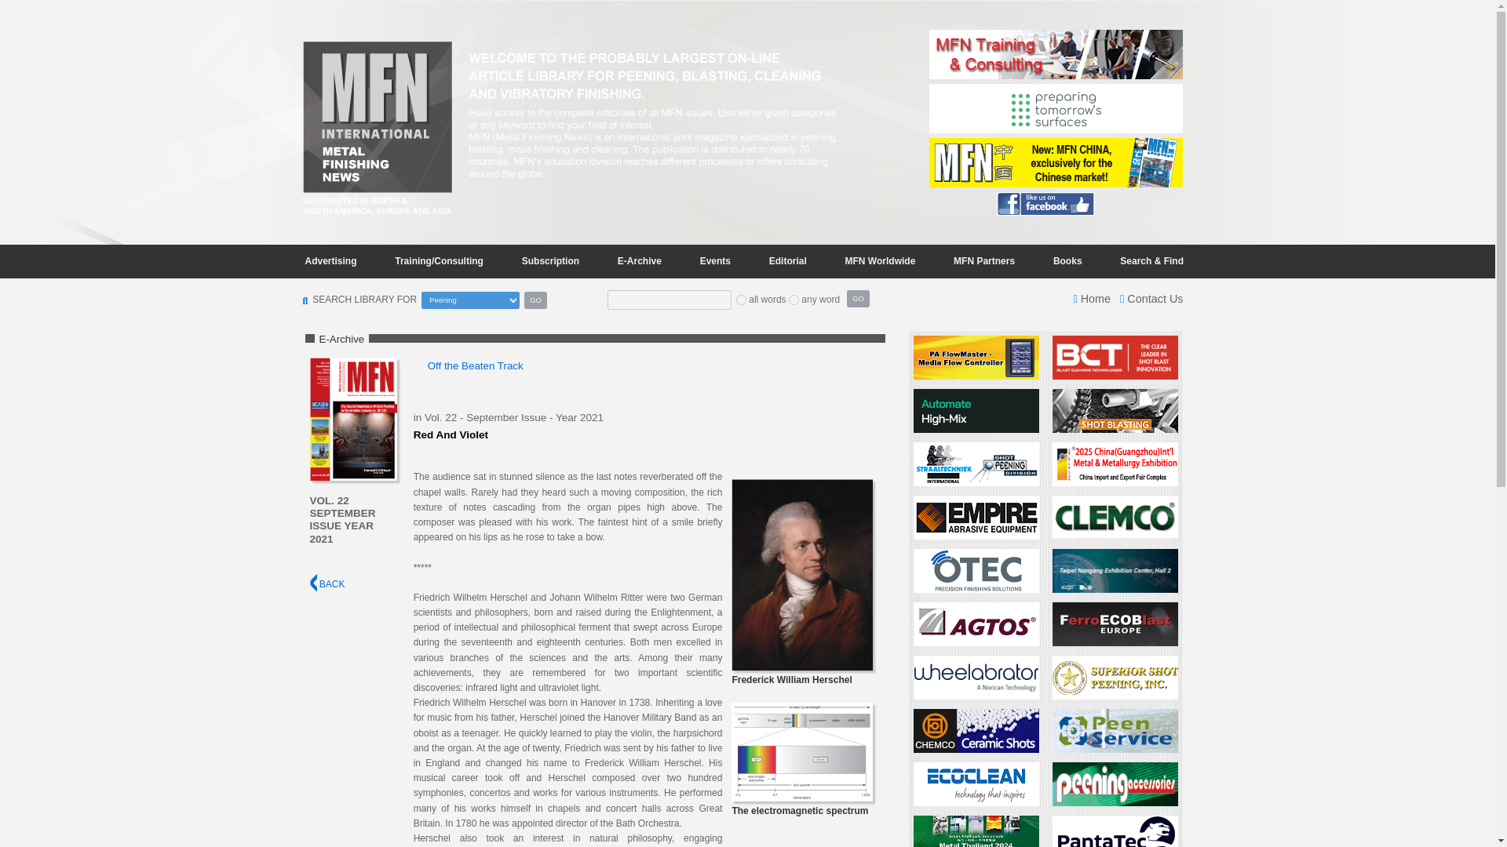 Image resolution: width=1507 pixels, height=847 pixels. Describe the element at coordinates (858, 299) in the screenshot. I see `GO` at that location.